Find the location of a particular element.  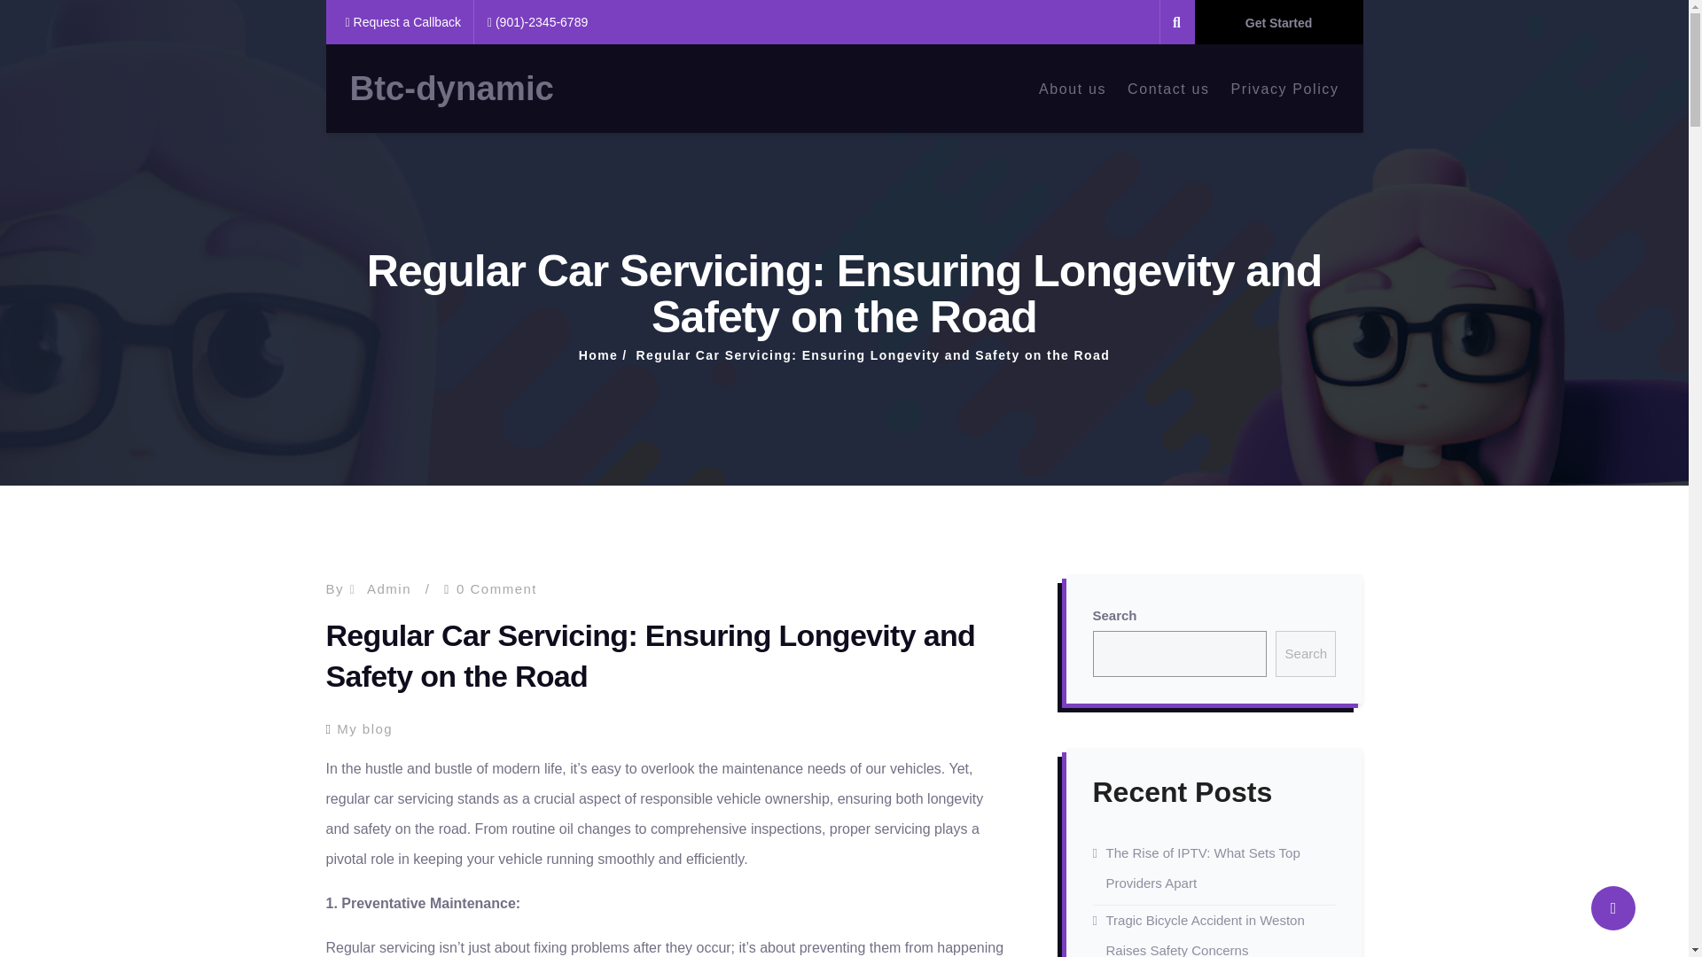

Home is located at coordinates (598, 355).